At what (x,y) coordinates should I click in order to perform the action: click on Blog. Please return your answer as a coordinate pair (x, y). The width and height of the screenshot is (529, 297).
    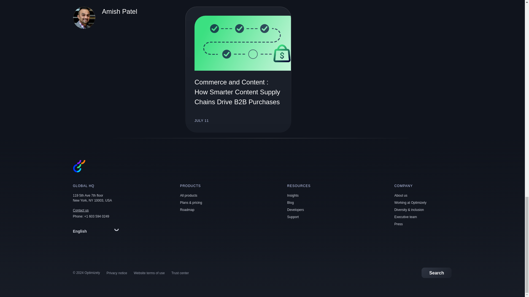
    Looking at the image, I should click on (290, 203).